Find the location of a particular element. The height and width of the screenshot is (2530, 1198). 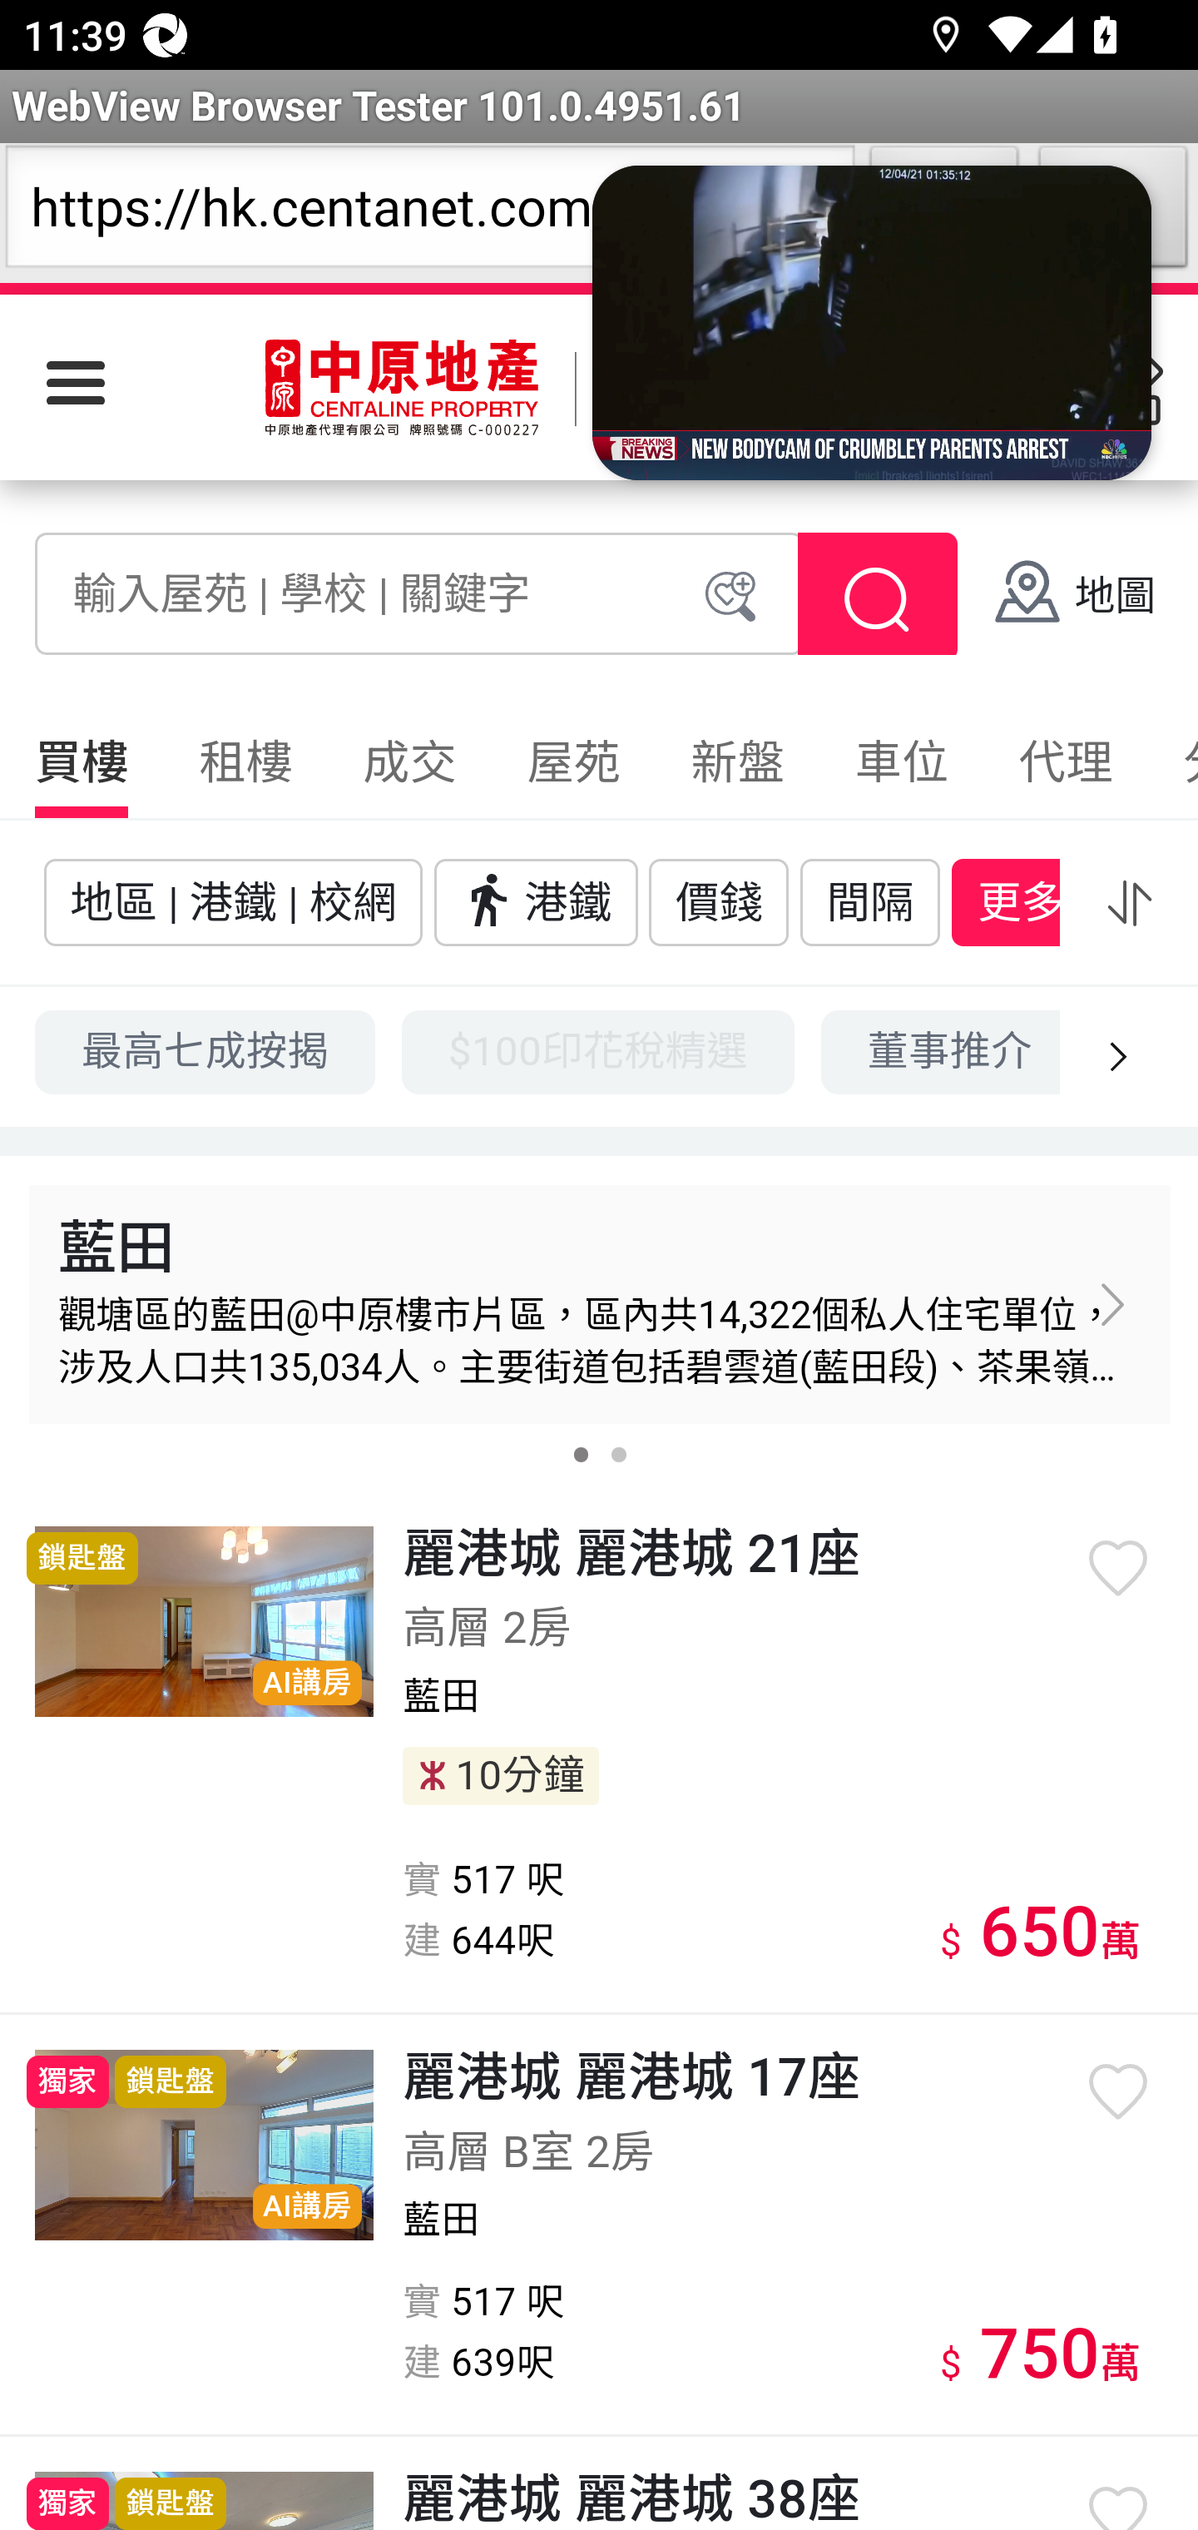

車位 is located at coordinates (901, 762).